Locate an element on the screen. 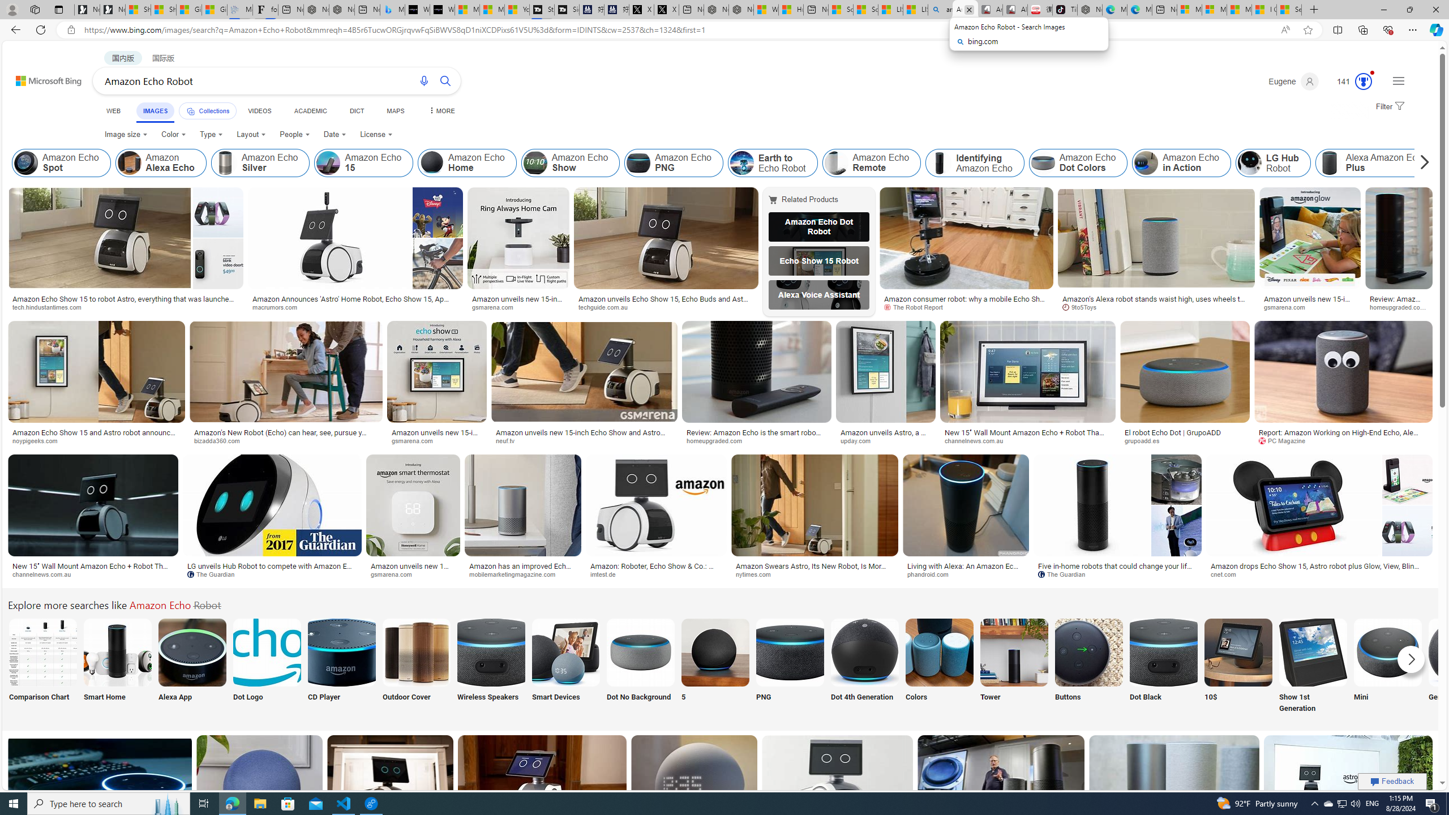  noypigeeks.com is located at coordinates (97, 440).